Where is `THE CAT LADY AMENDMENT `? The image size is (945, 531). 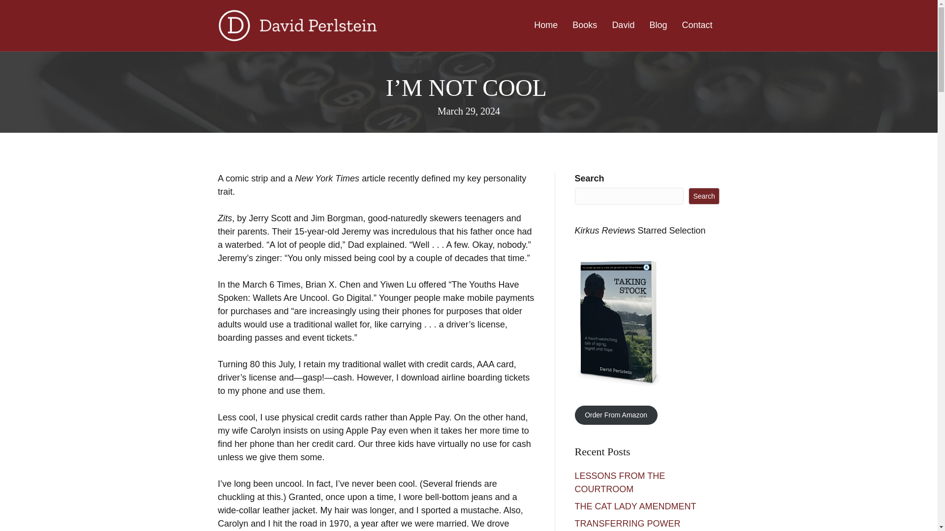 THE CAT LADY AMENDMENT  is located at coordinates (637, 506).